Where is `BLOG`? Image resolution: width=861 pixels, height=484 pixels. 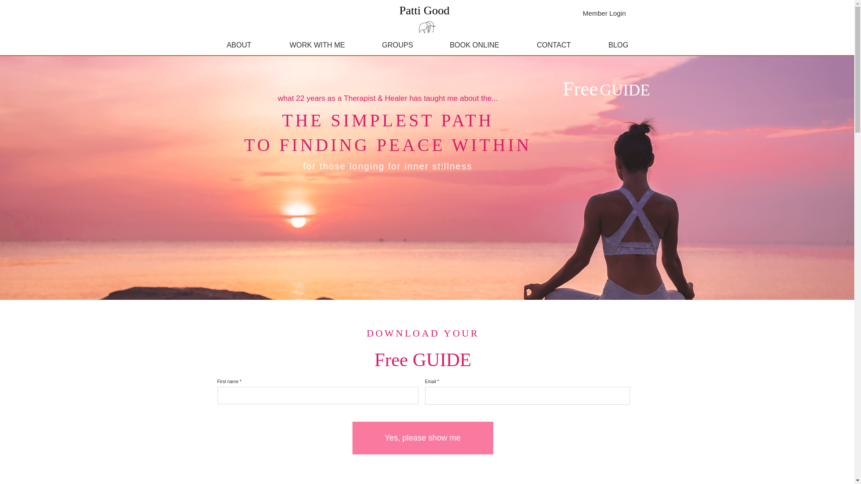
BLOG is located at coordinates (618, 45).